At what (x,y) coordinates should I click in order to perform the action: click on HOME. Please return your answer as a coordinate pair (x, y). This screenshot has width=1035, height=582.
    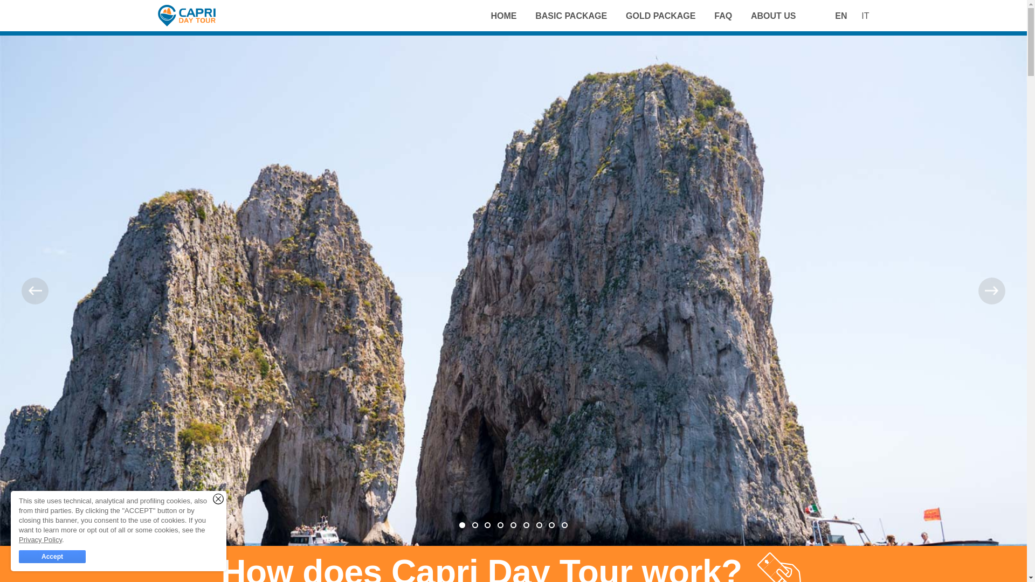
    Looking at the image, I should click on (503, 18).